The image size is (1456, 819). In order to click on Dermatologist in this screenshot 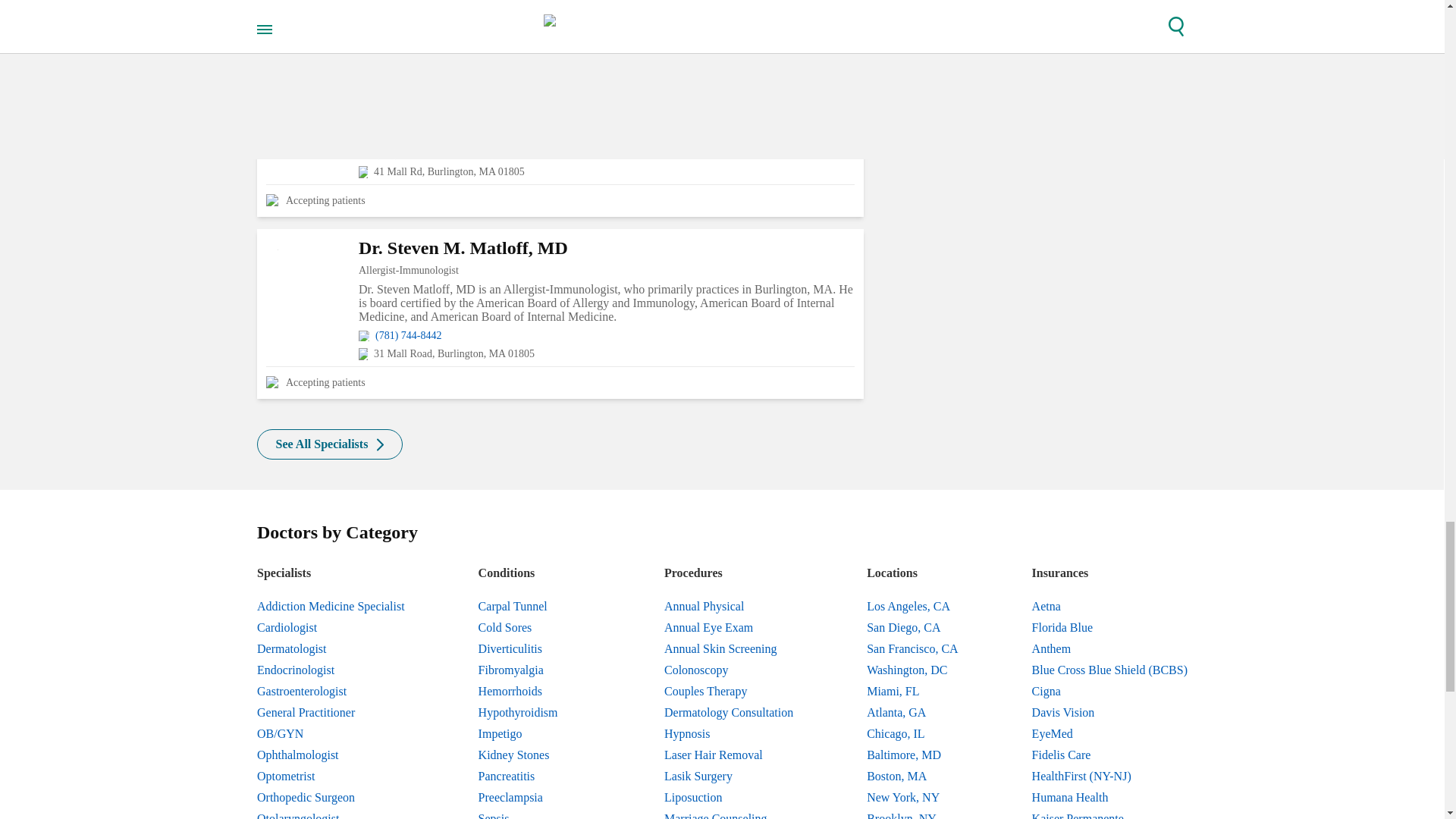, I will do `click(331, 649)`.